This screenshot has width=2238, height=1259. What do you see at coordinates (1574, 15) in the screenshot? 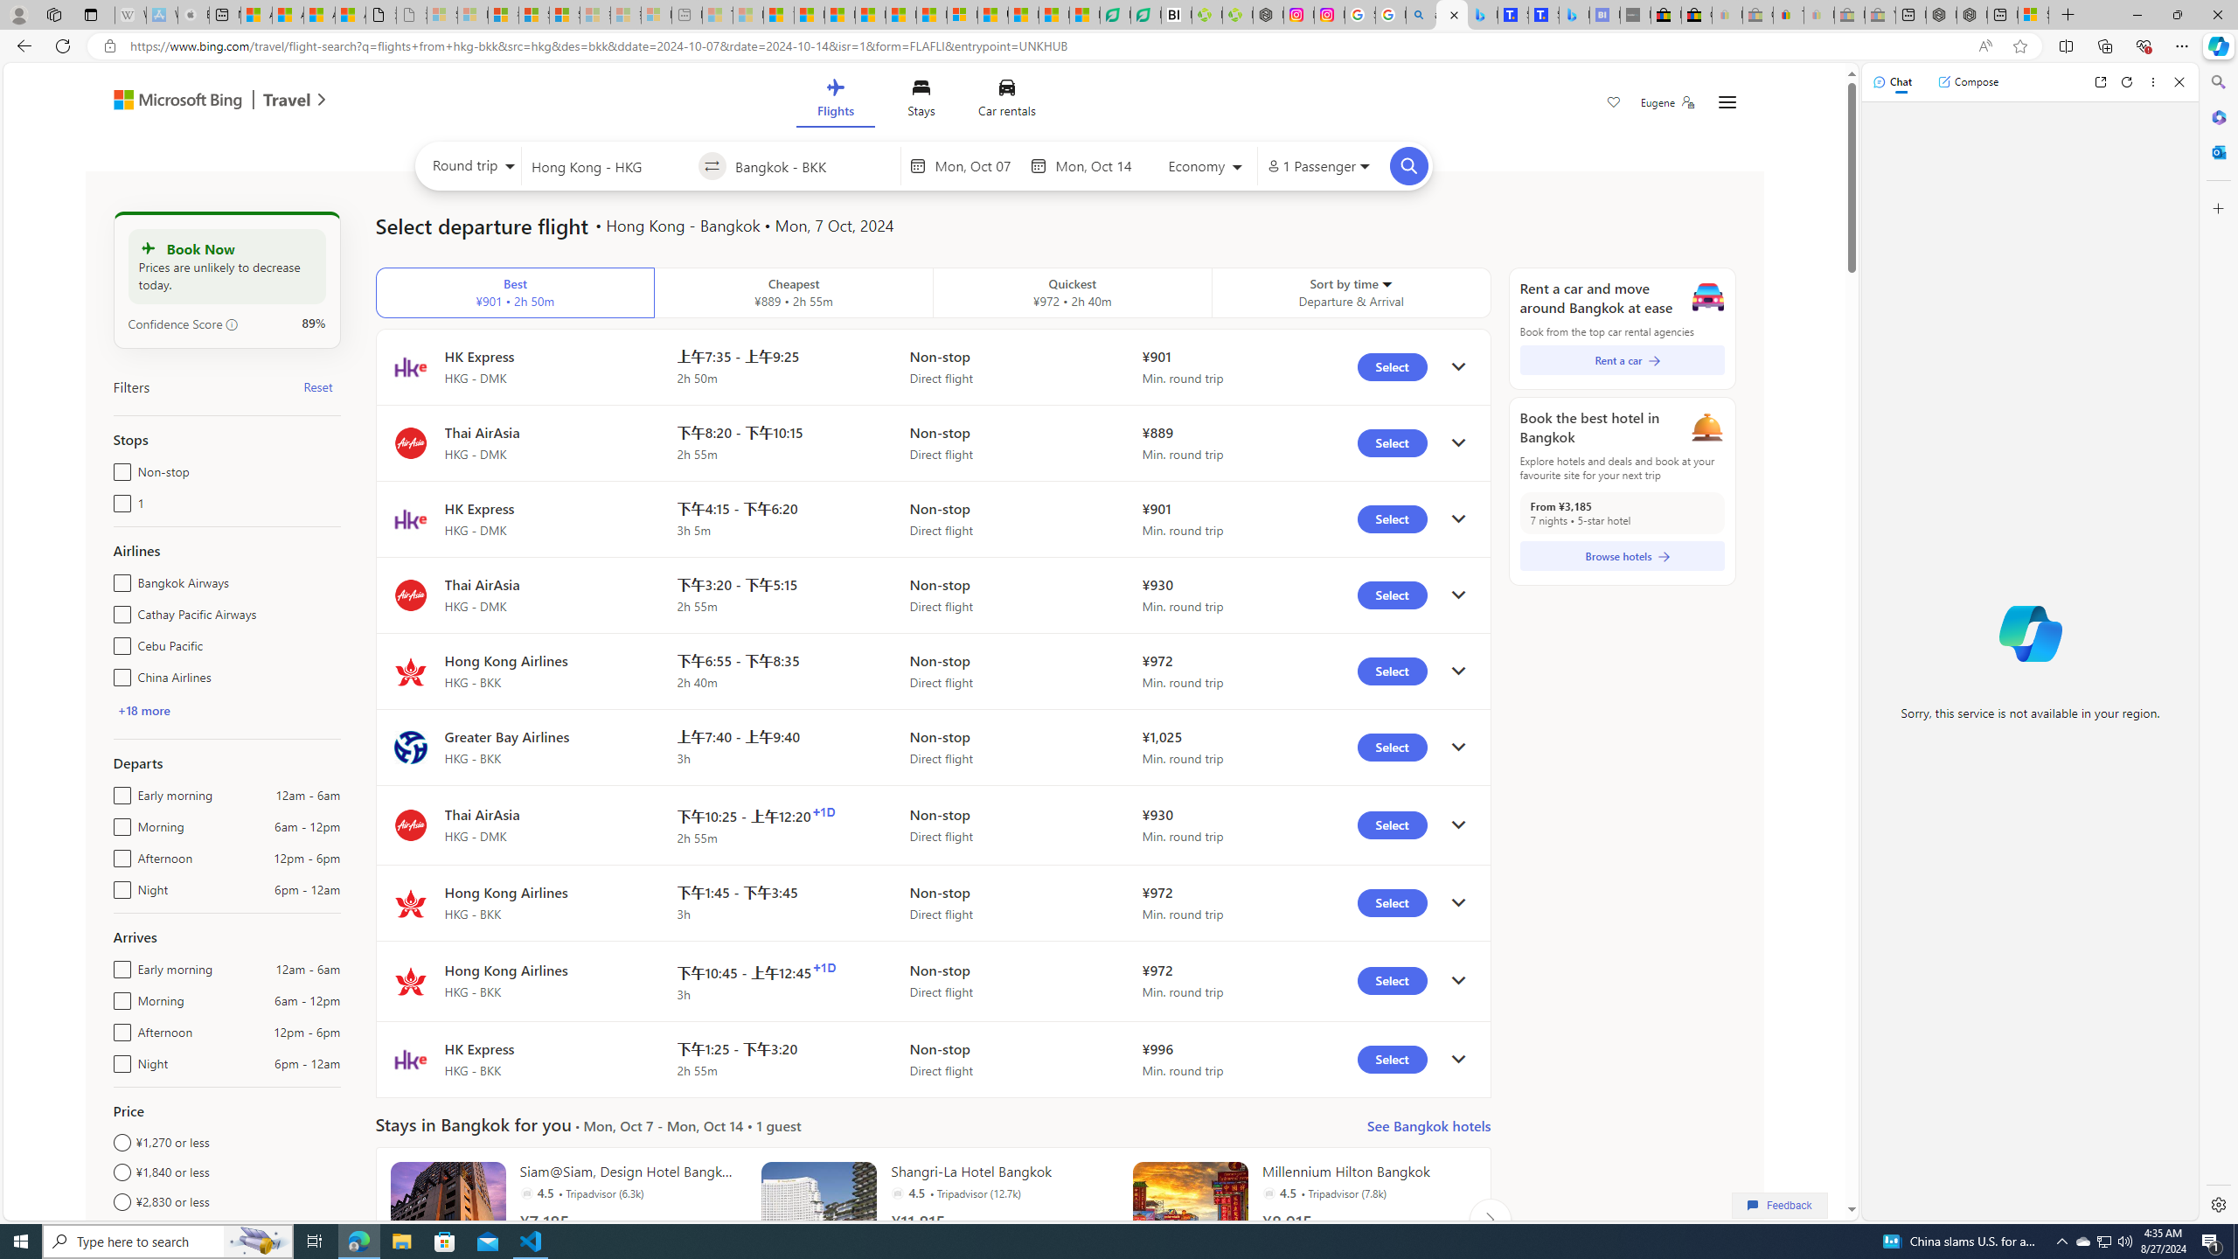
I see `Microsoft Bing Travel - Shangri-La Hotel Bangkok` at bounding box center [1574, 15].